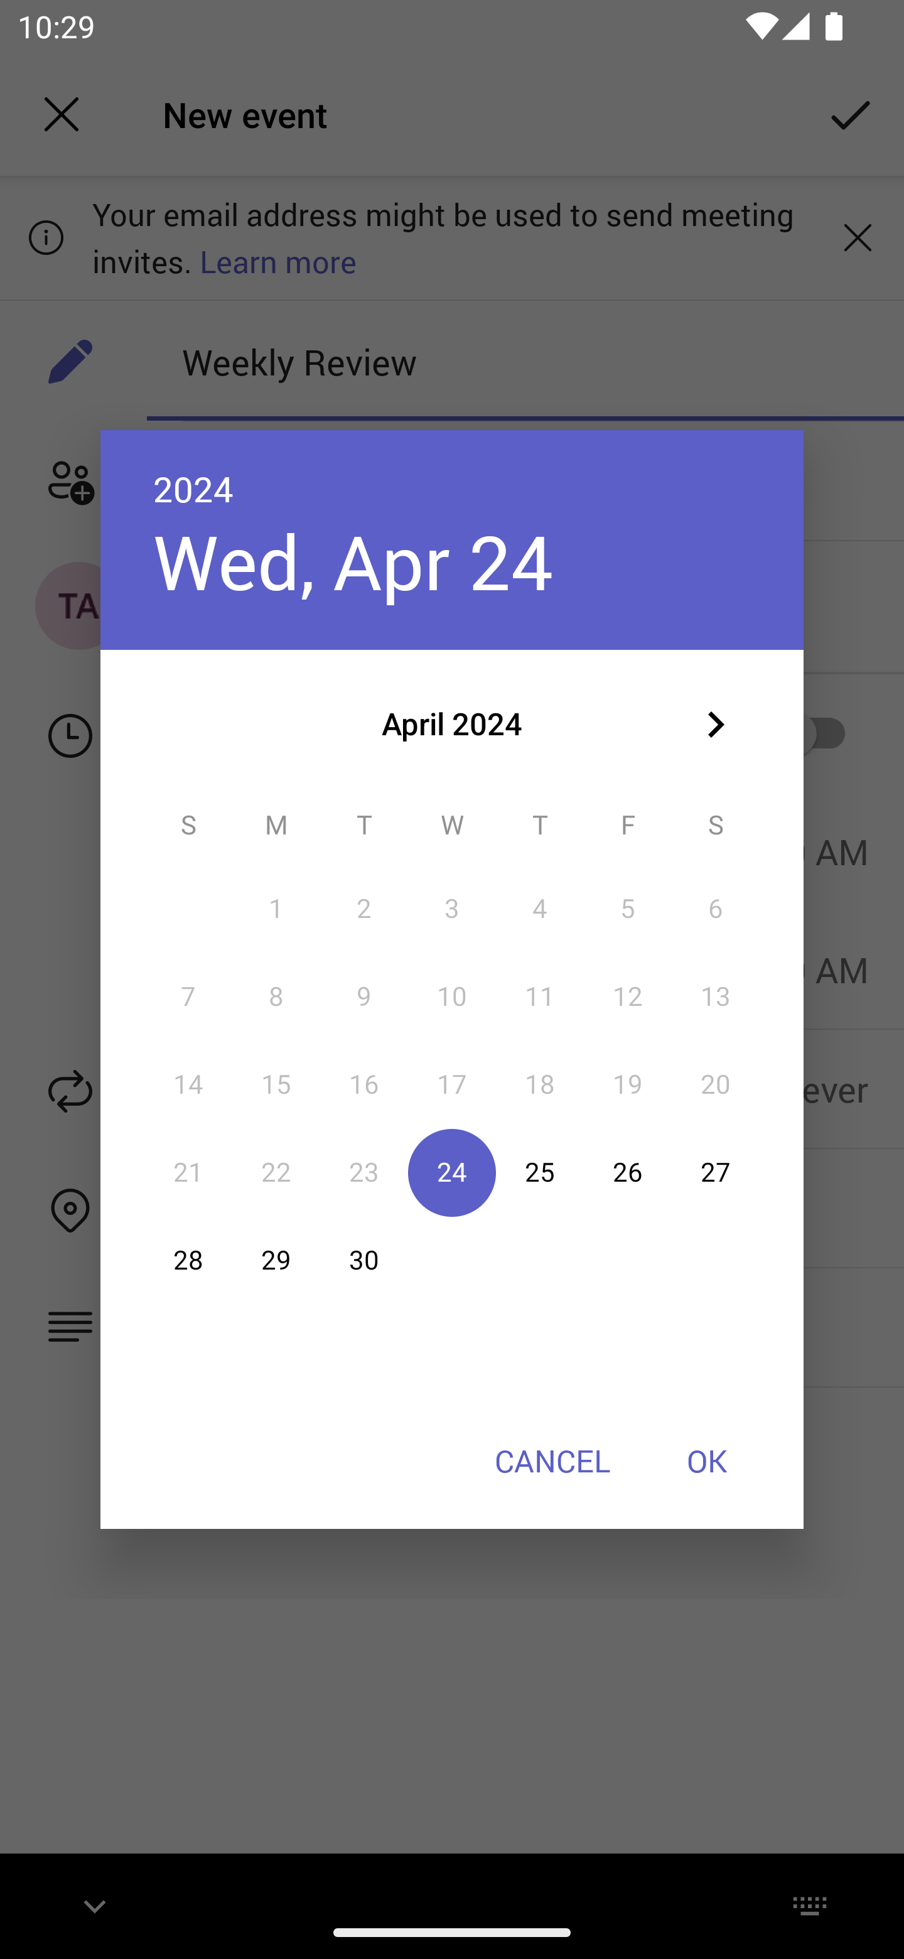 Image resolution: width=904 pixels, height=1959 pixels. I want to click on 9 09 April 2024, so click(363, 997).